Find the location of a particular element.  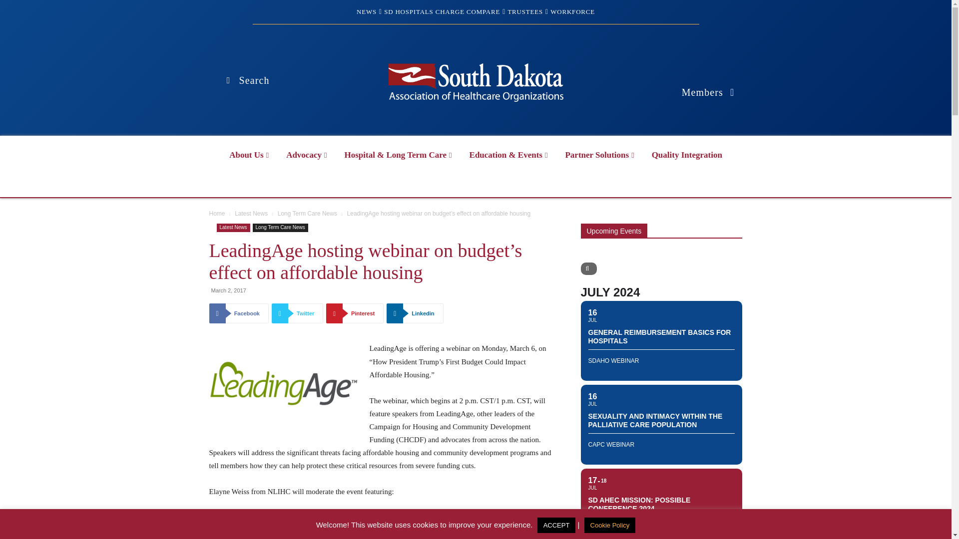

Members is located at coordinates (708, 92).